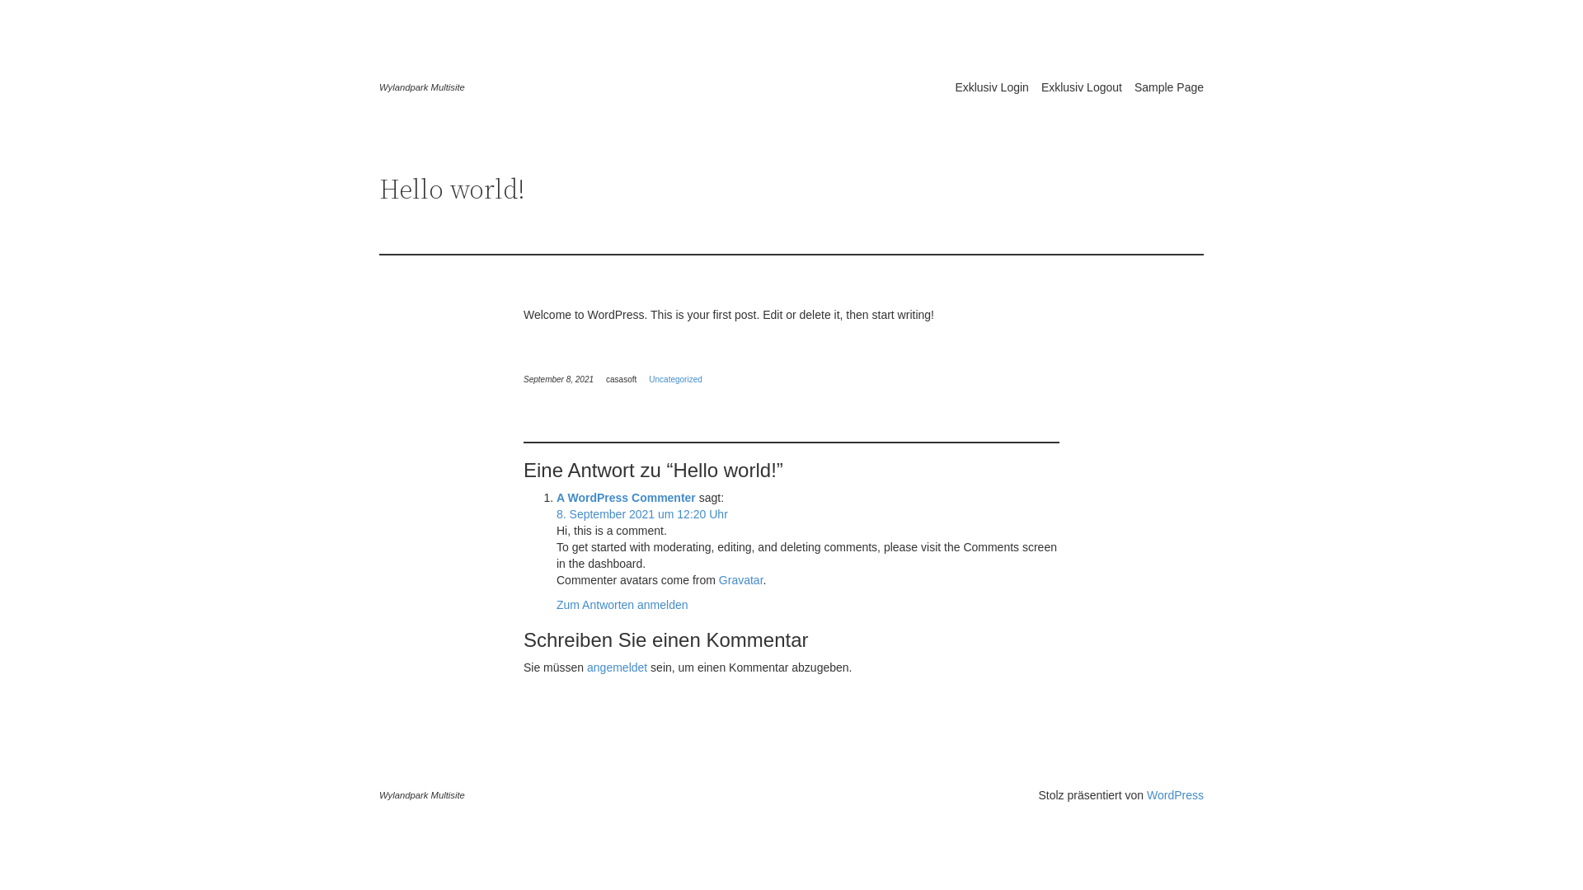 The image size is (1583, 890). I want to click on Zum Antworten anmelden, so click(622, 605).